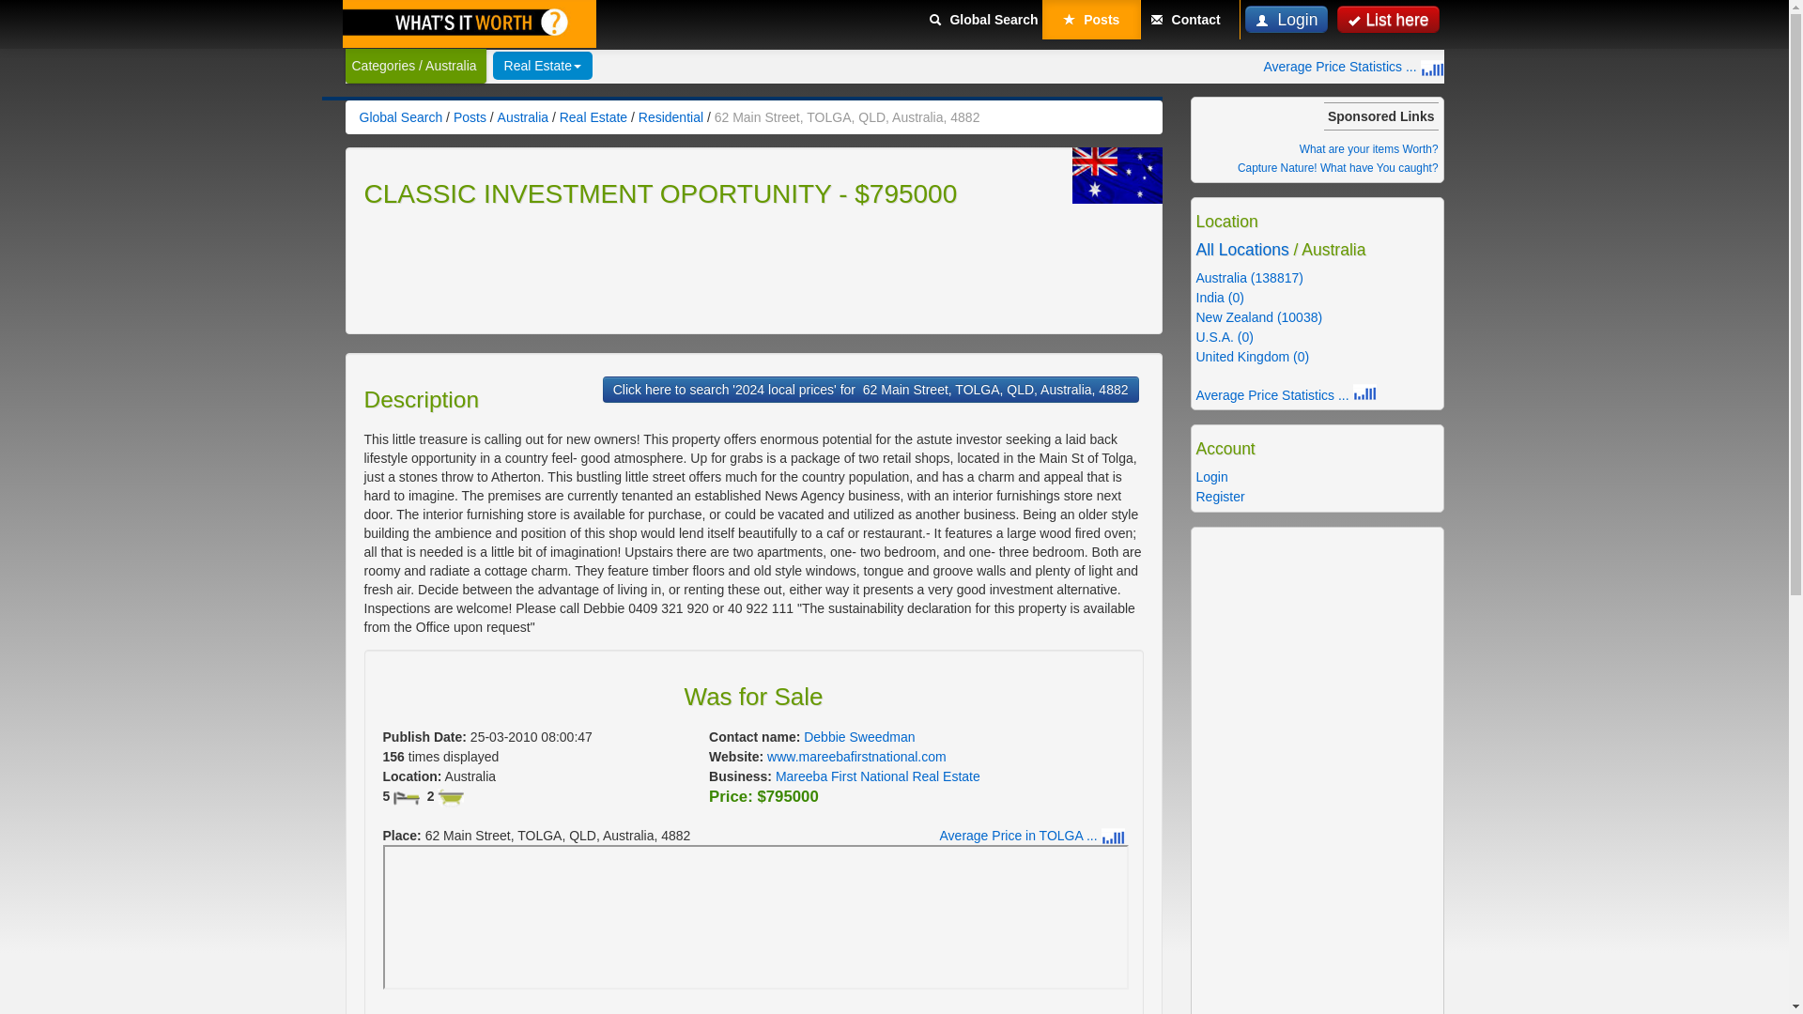  Describe the element at coordinates (400, 116) in the screenshot. I see `Global Search` at that location.